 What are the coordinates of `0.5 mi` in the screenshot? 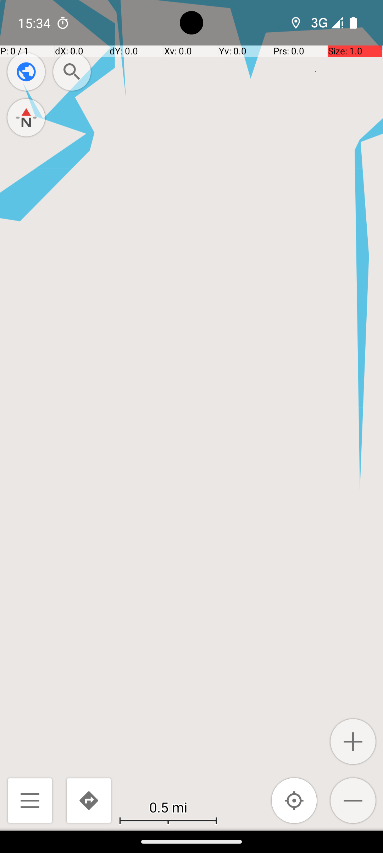 It's located at (168, 807).